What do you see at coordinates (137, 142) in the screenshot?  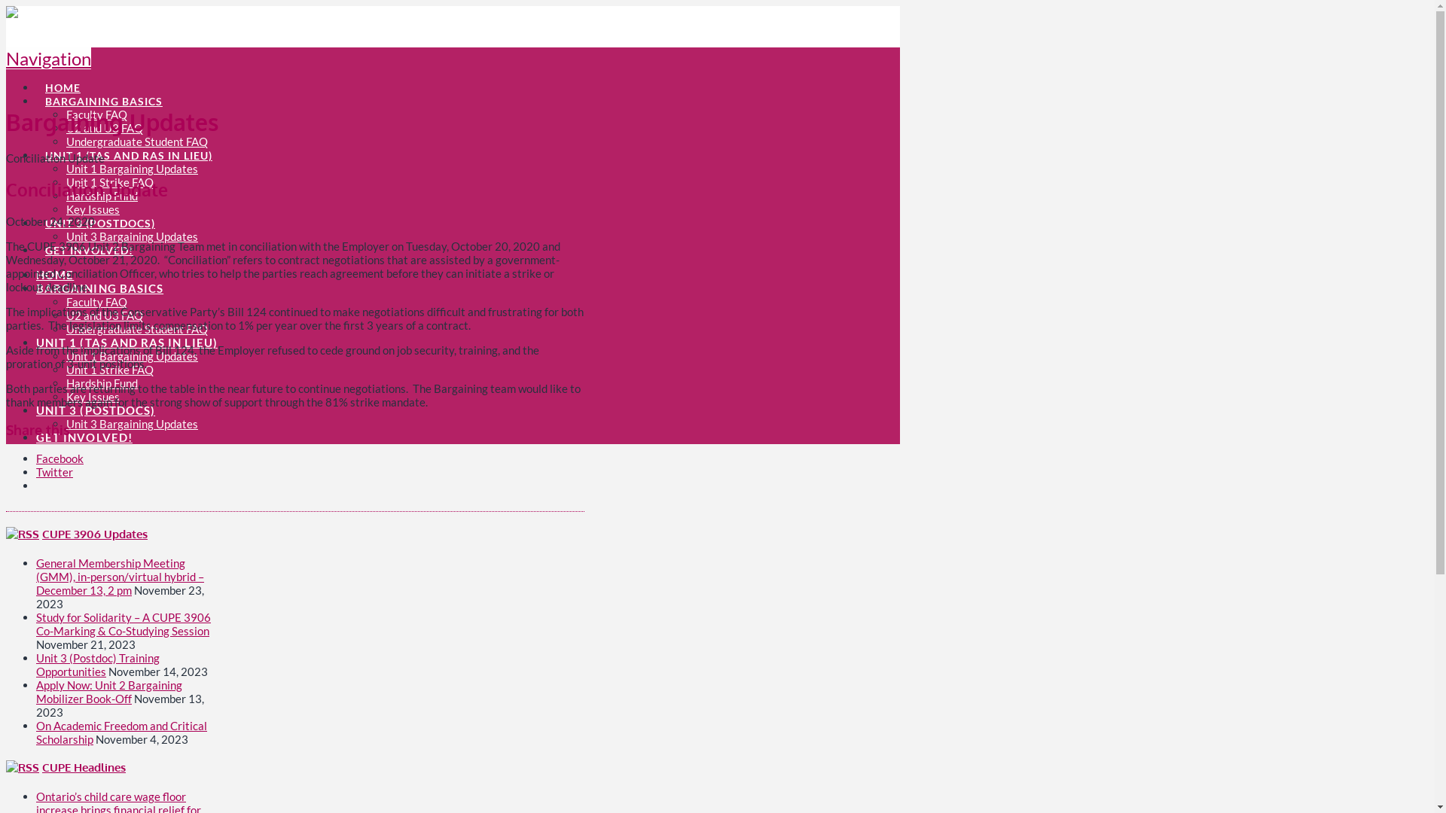 I see `Undergraduate Student FAQ` at bounding box center [137, 142].